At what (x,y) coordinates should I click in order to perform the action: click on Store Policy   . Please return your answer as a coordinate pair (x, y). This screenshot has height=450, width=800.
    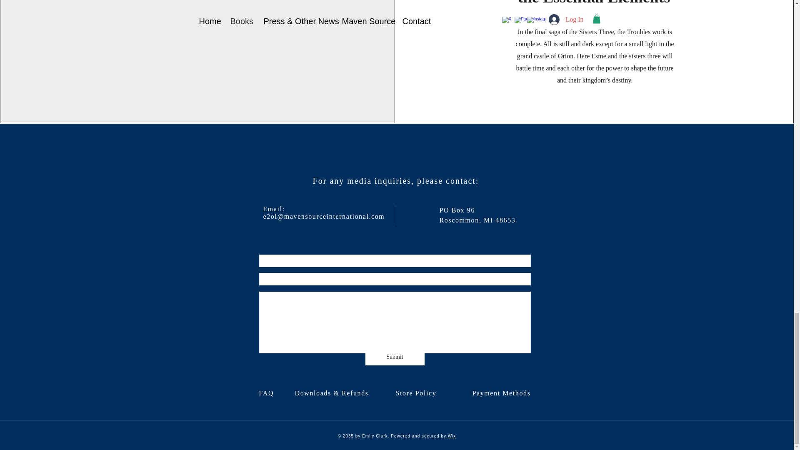
    Looking at the image, I should click on (420, 393).